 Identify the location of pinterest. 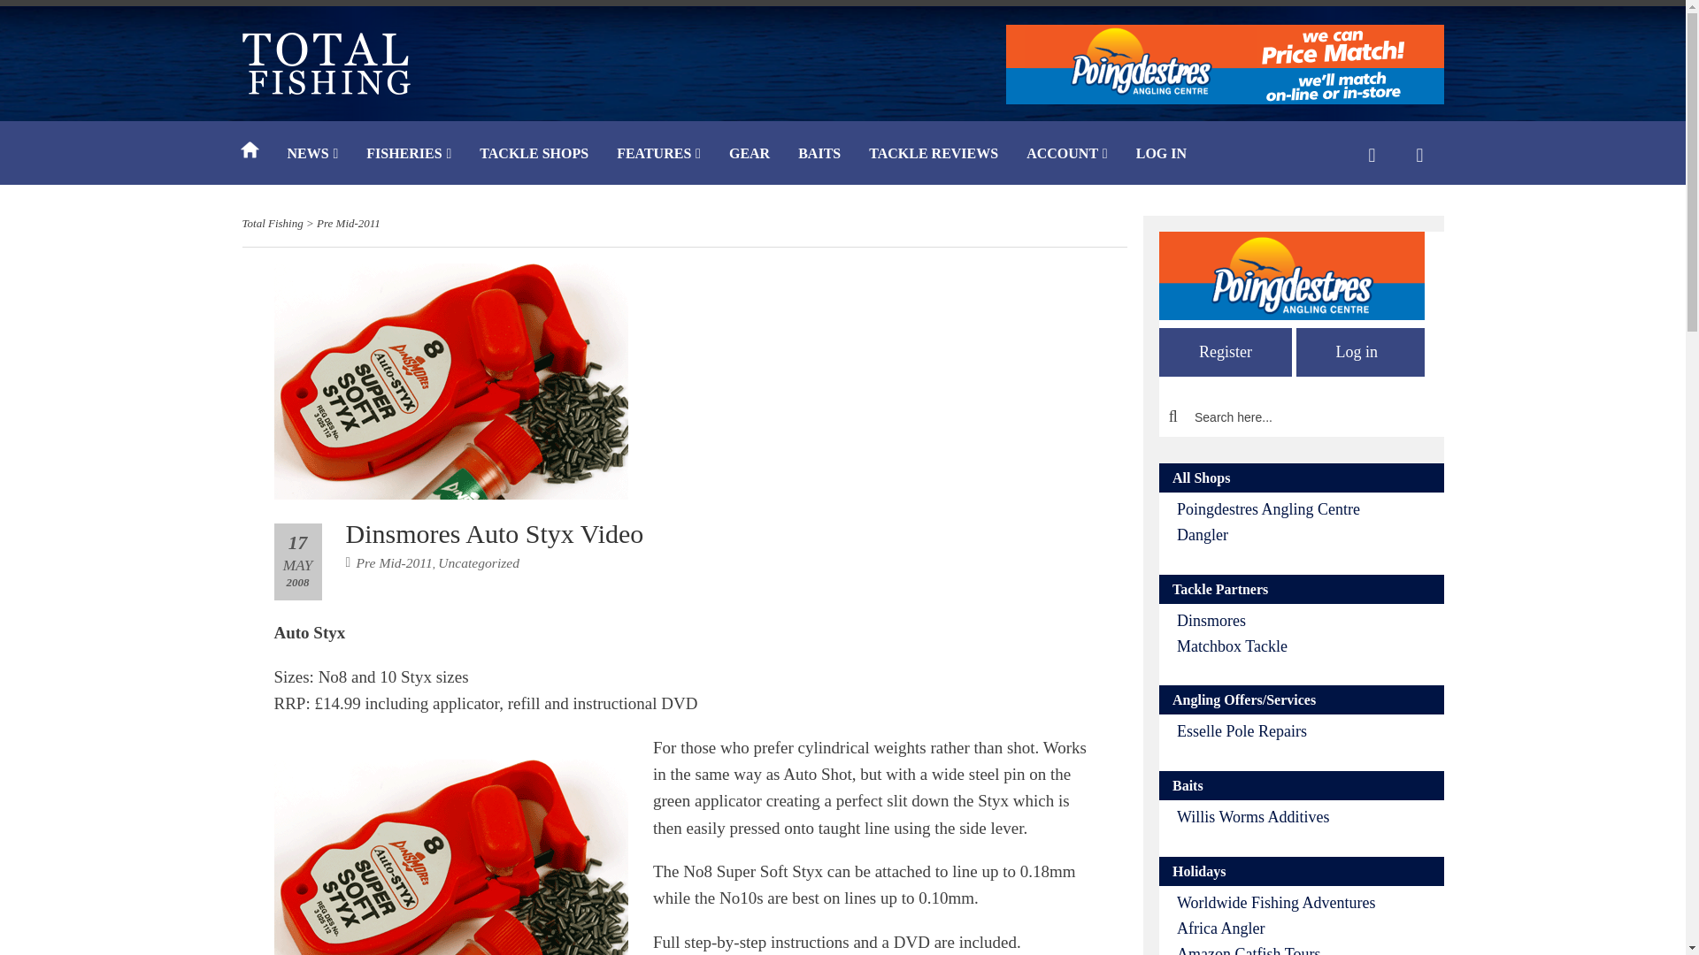
(1119, 826).